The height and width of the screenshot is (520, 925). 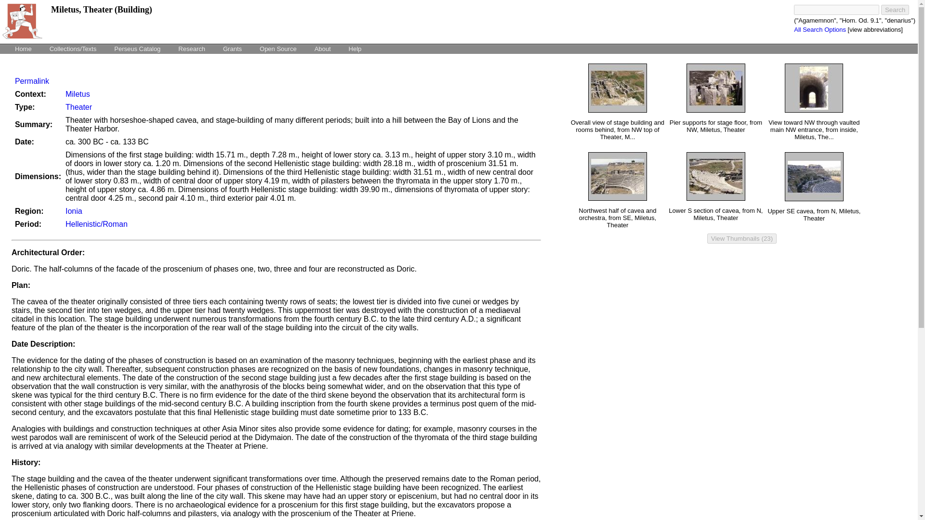 I want to click on Research, so click(x=192, y=48).